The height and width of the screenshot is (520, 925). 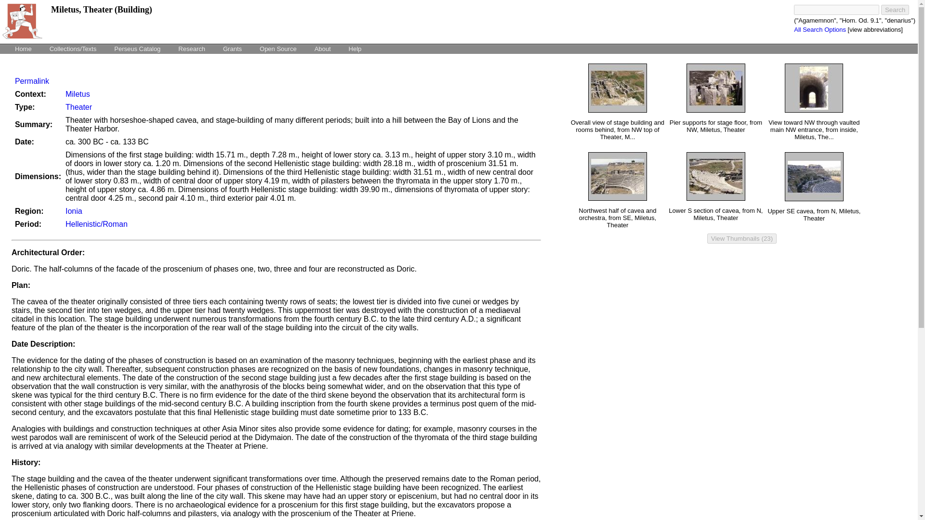 I want to click on Research, so click(x=192, y=48).